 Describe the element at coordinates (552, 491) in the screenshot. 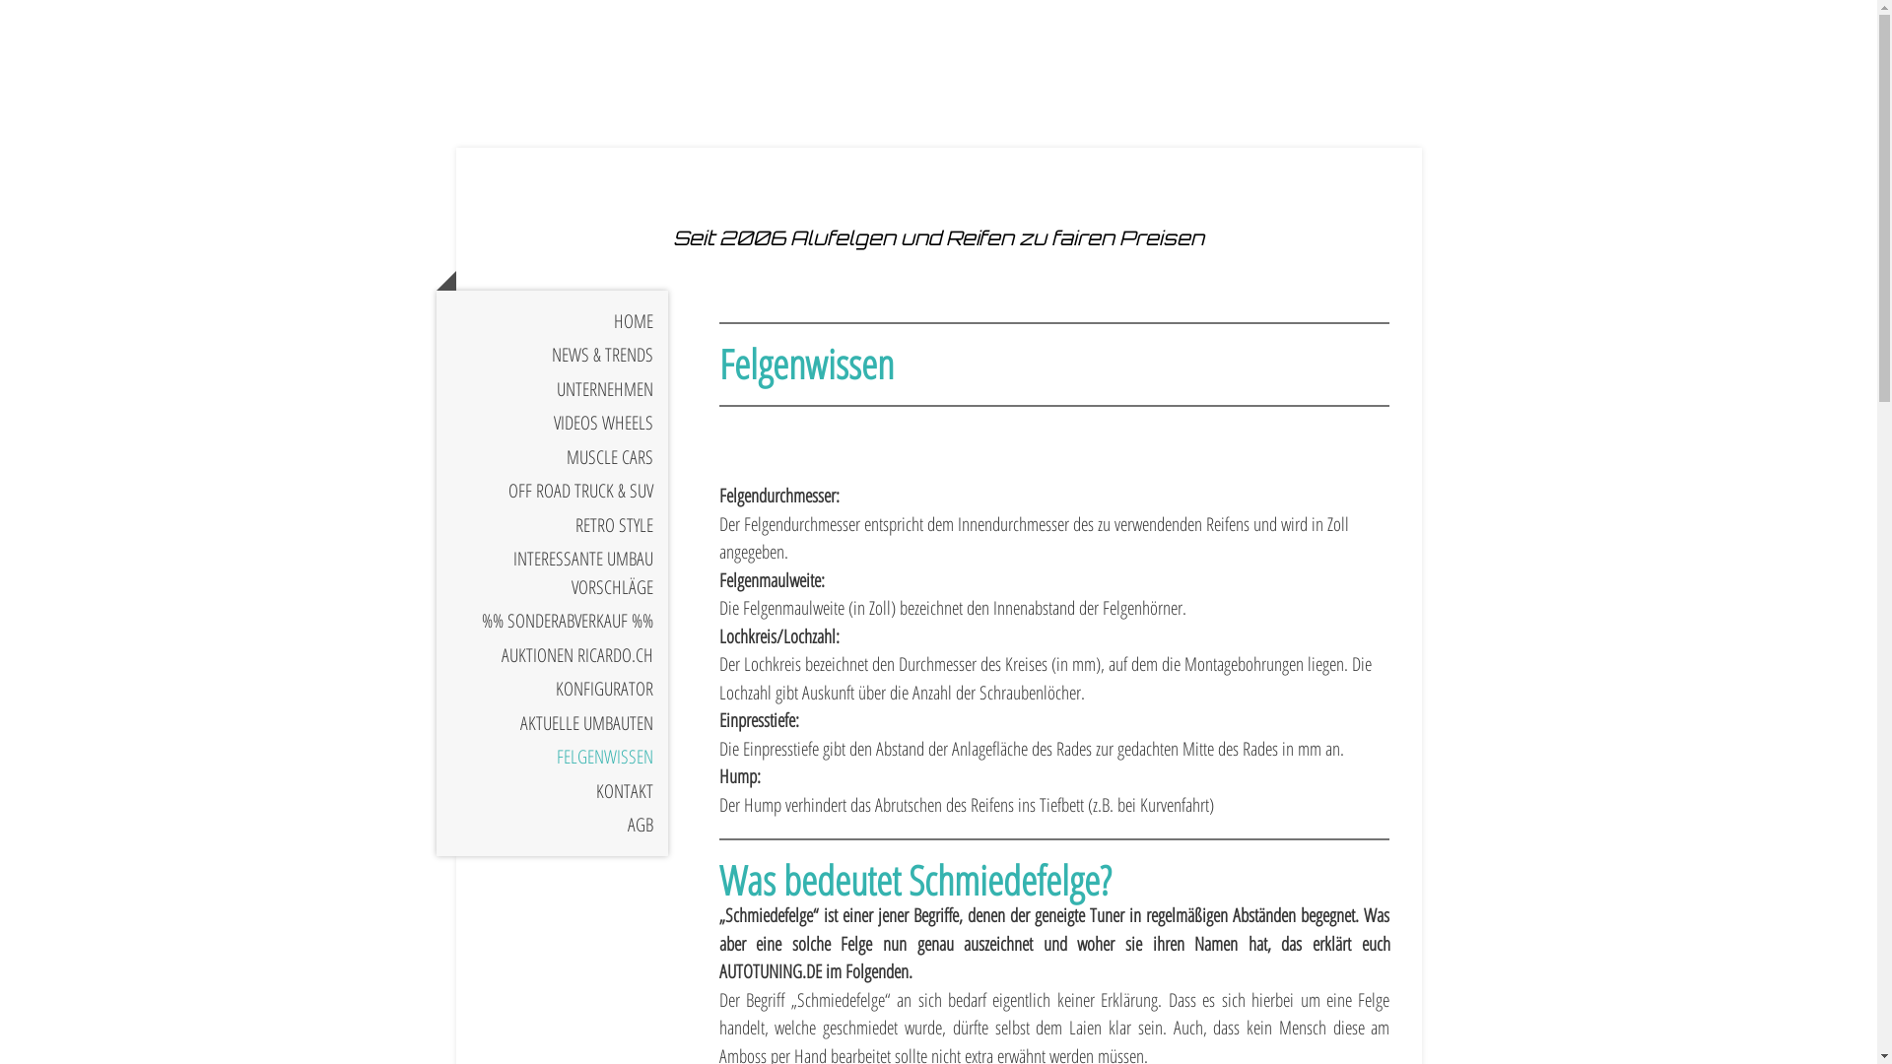

I see `OFF ROAD TRUCK & SUV` at that location.